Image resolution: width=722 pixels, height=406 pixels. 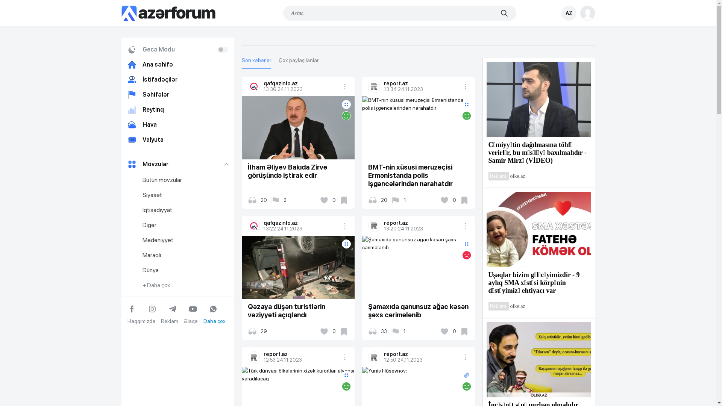 I want to click on qafqazinfo.az, so click(x=301, y=223).